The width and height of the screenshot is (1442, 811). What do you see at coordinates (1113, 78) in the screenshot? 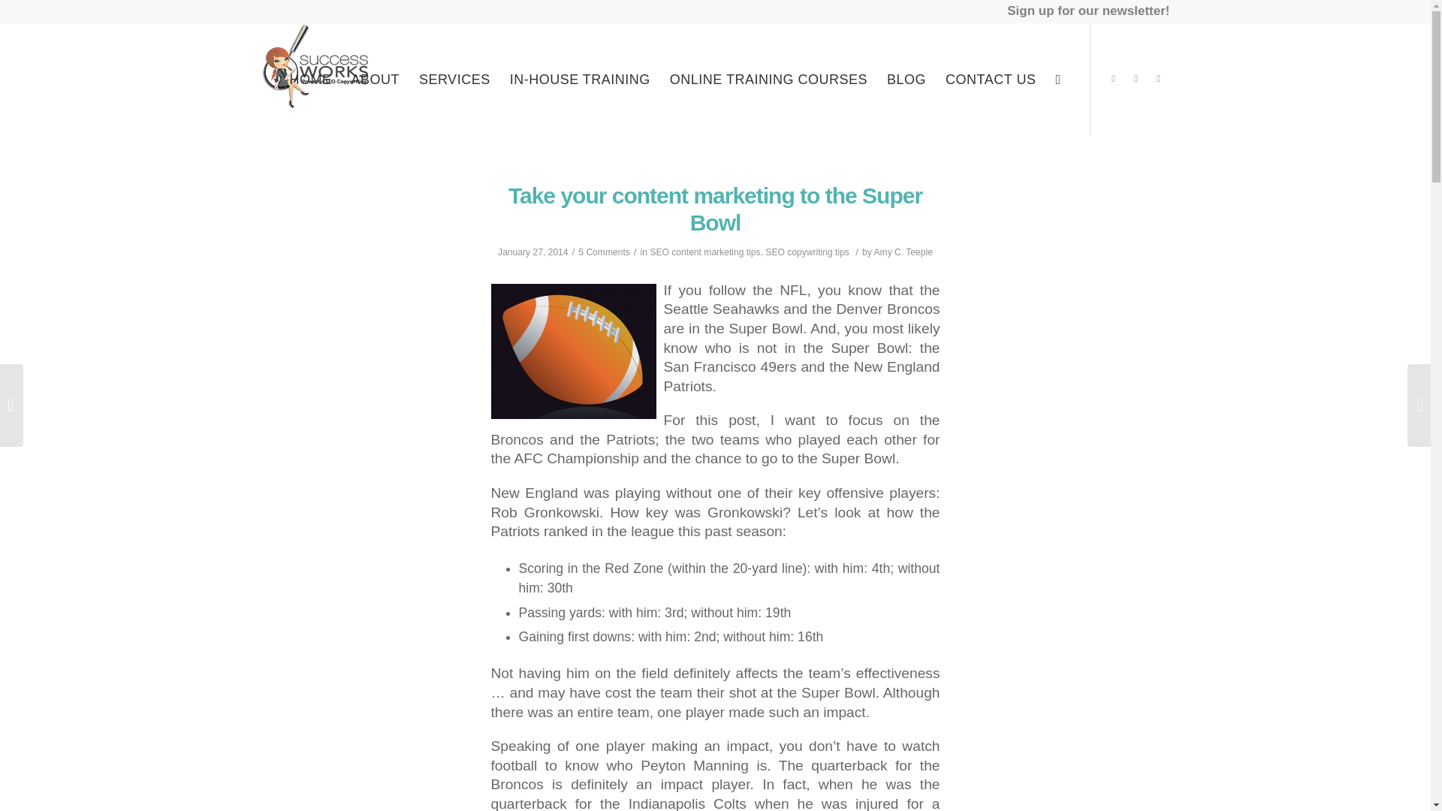
I see `Twitter` at bounding box center [1113, 78].